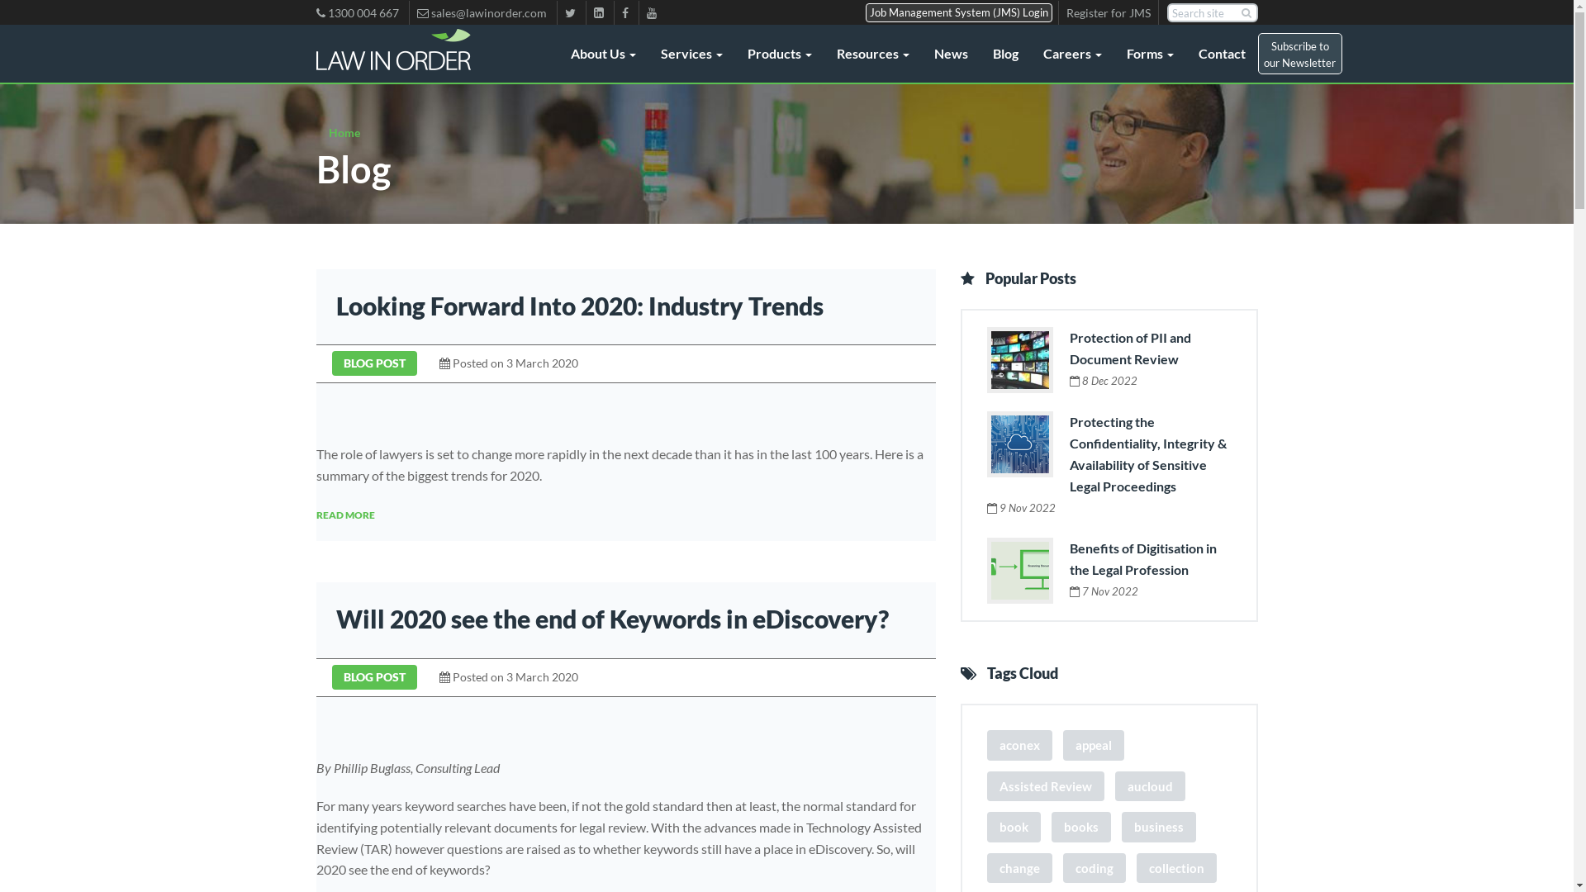 This screenshot has width=1586, height=892. What do you see at coordinates (1013, 828) in the screenshot?
I see `book` at bounding box center [1013, 828].